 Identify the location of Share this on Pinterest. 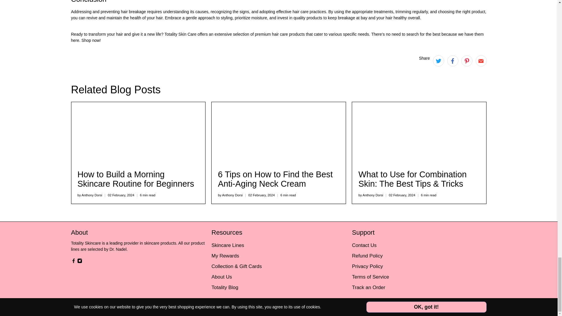
(467, 61).